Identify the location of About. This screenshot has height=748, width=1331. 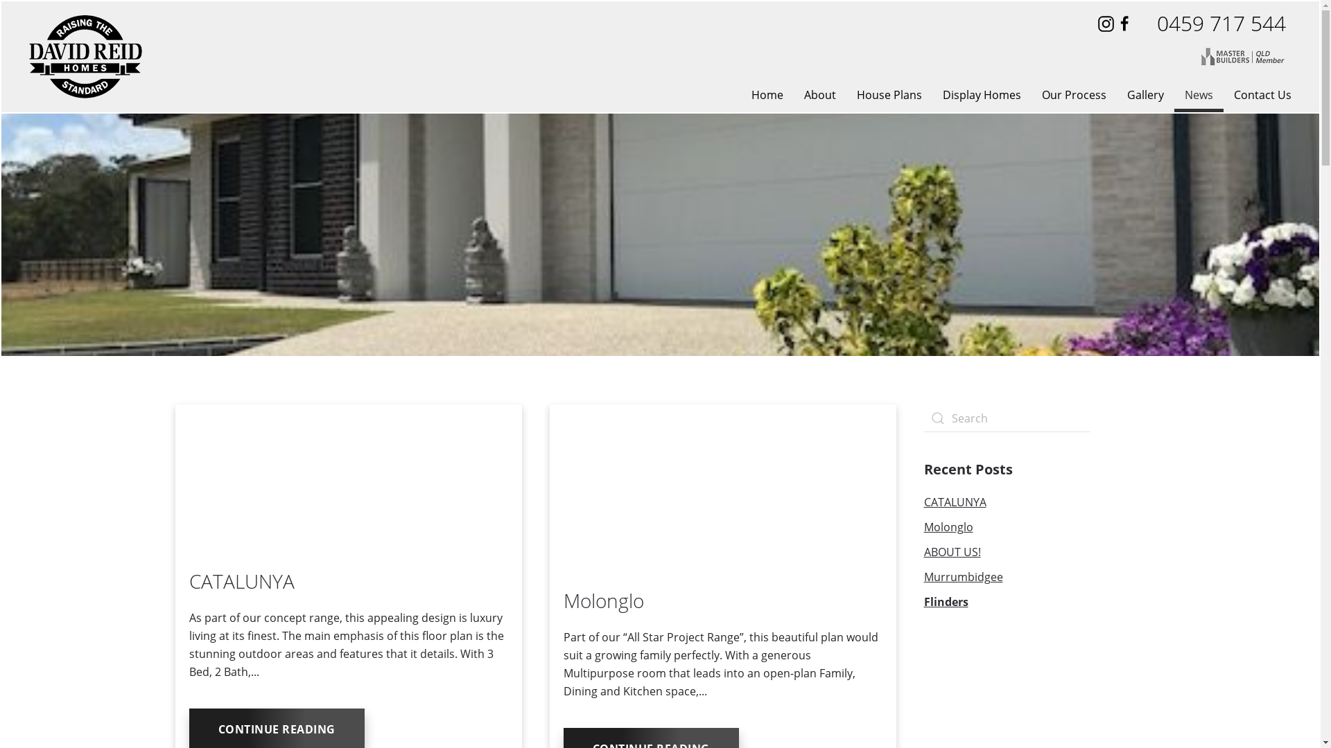
(820, 95).